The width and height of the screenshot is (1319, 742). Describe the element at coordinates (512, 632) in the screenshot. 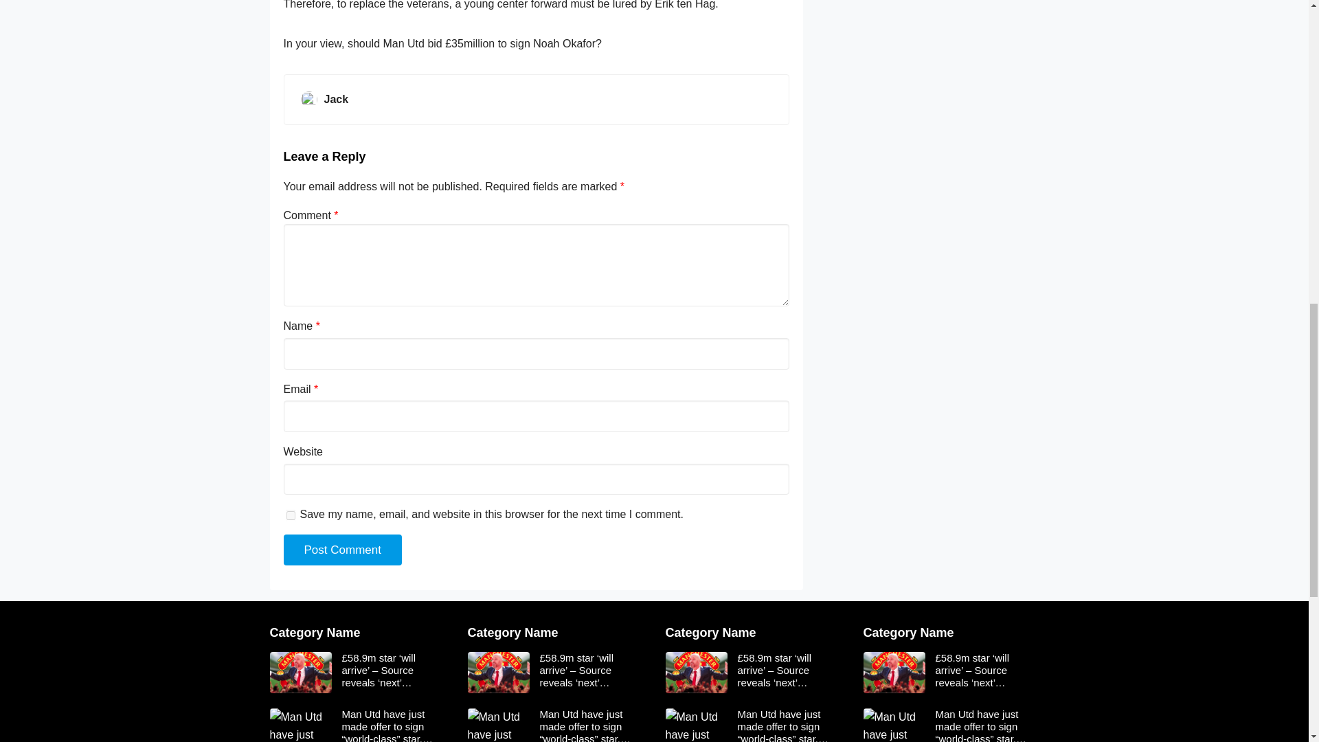

I see `Category Name` at that location.